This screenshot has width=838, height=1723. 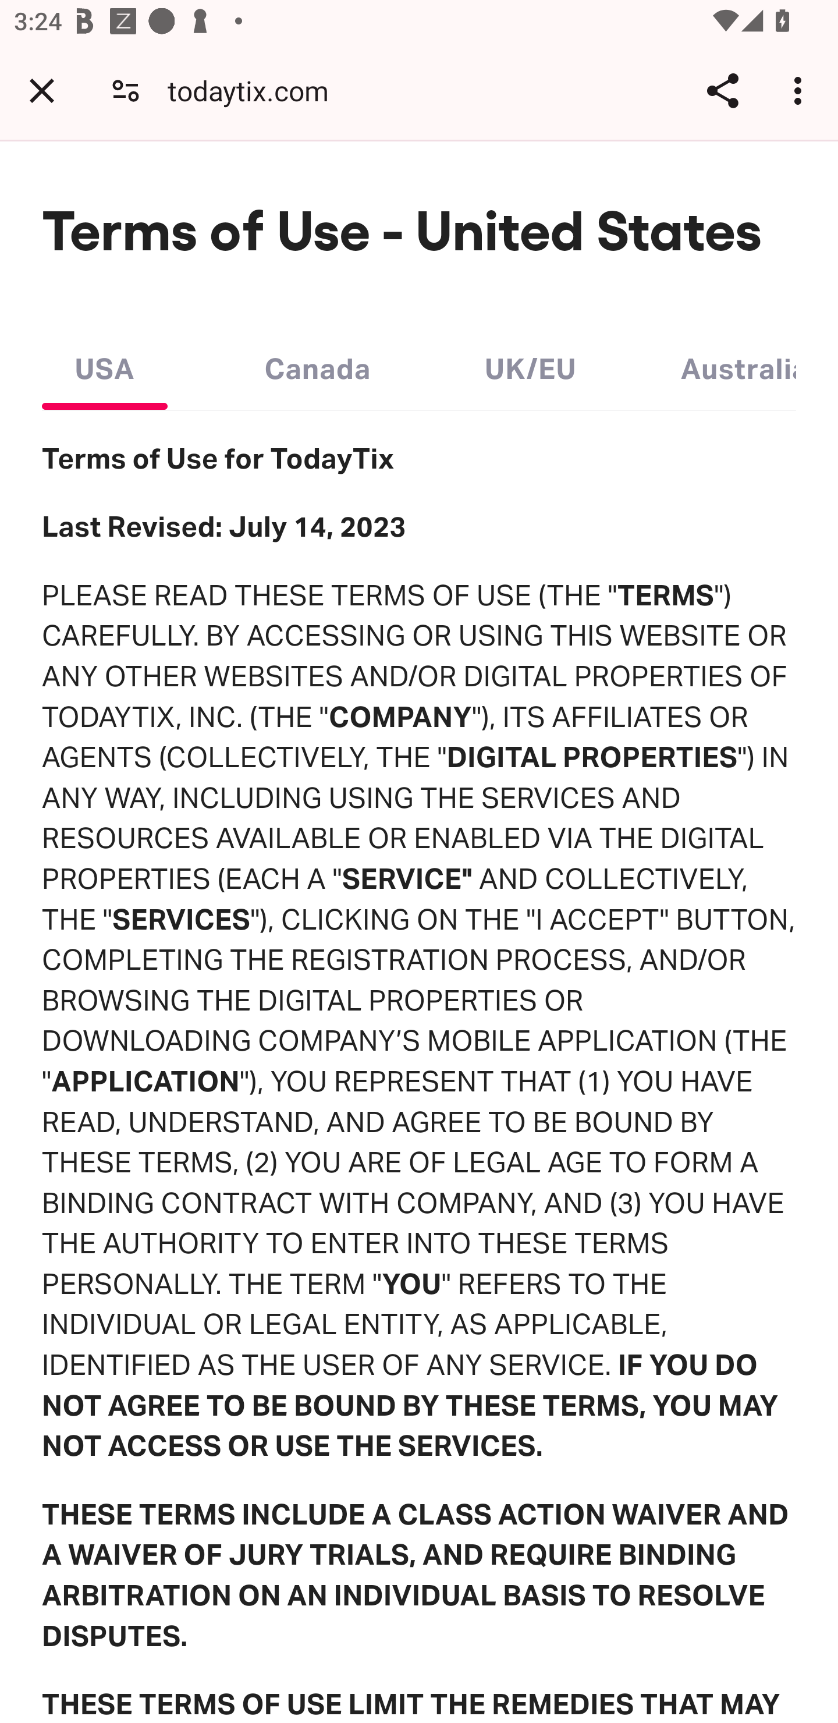 What do you see at coordinates (255, 90) in the screenshot?
I see `todaytix.com` at bounding box center [255, 90].